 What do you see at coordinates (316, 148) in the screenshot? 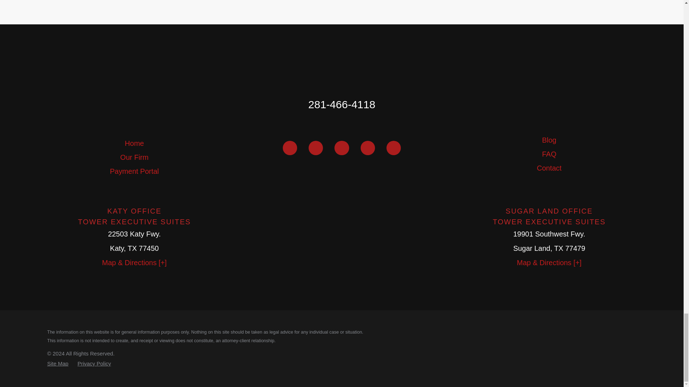
I see `LinkedIn` at bounding box center [316, 148].